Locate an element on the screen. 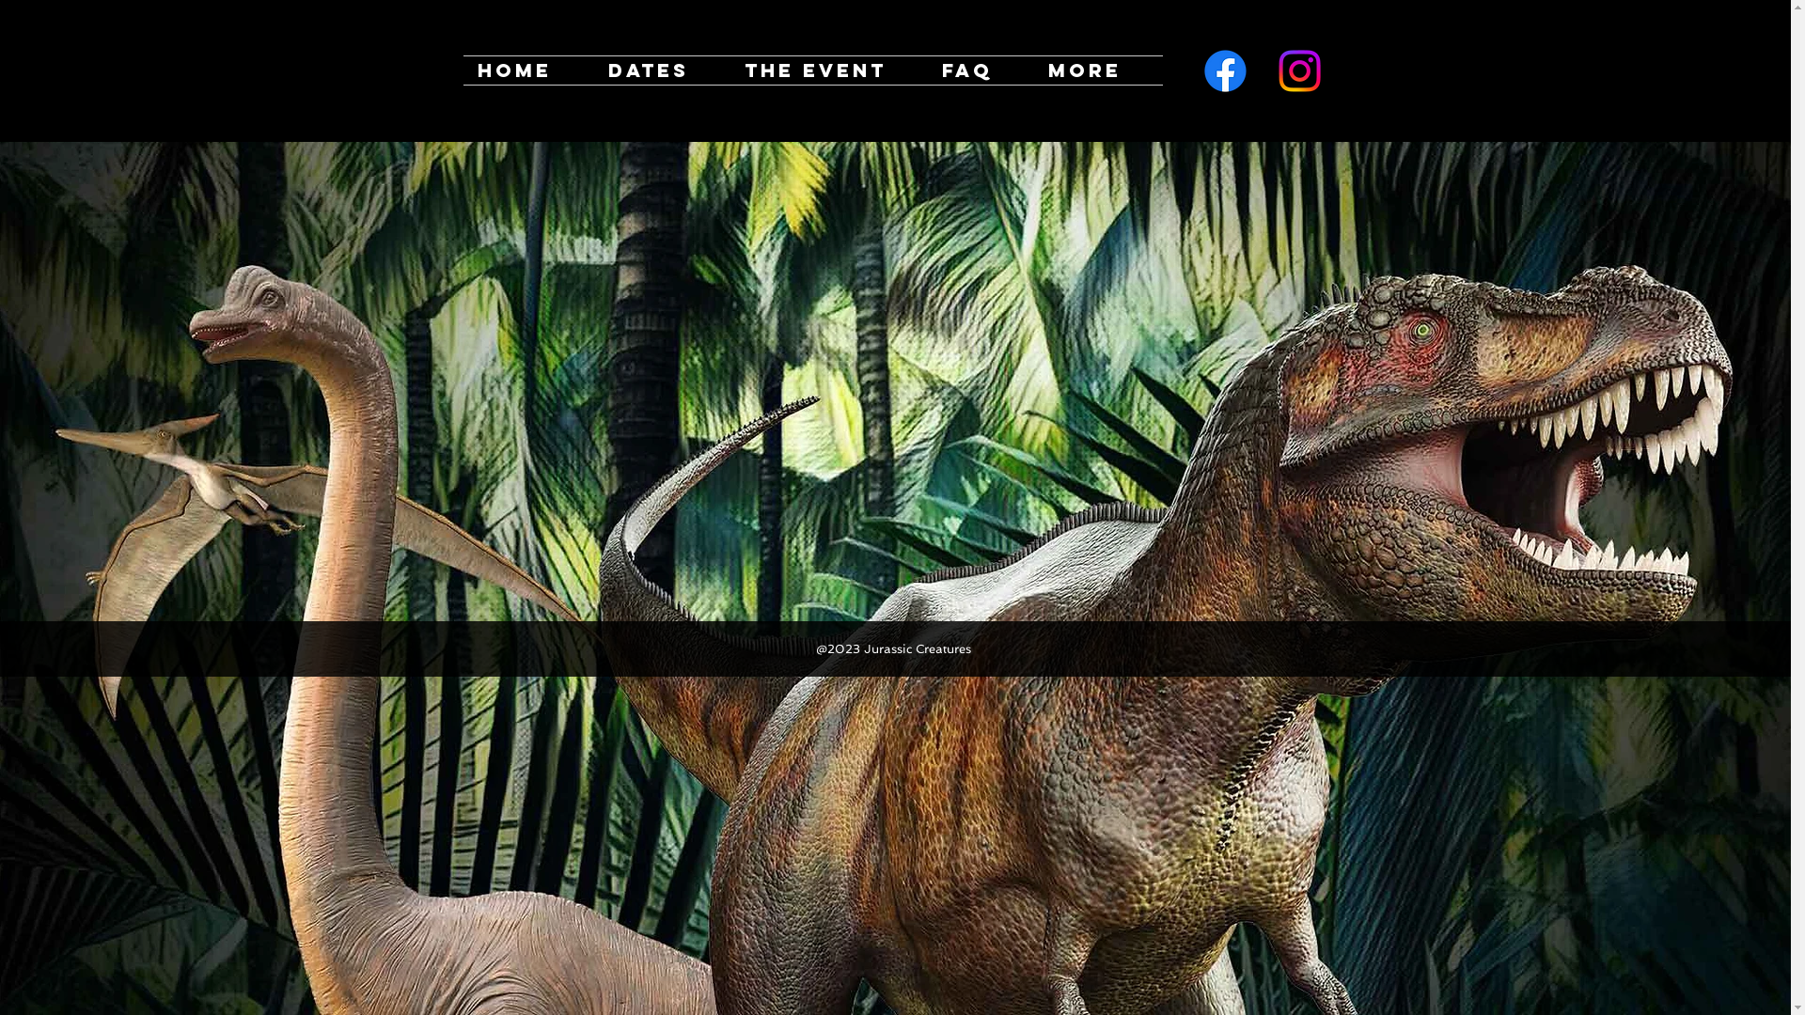 The width and height of the screenshot is (1805, 1015). FAQ is located at coordinates (980, 70).